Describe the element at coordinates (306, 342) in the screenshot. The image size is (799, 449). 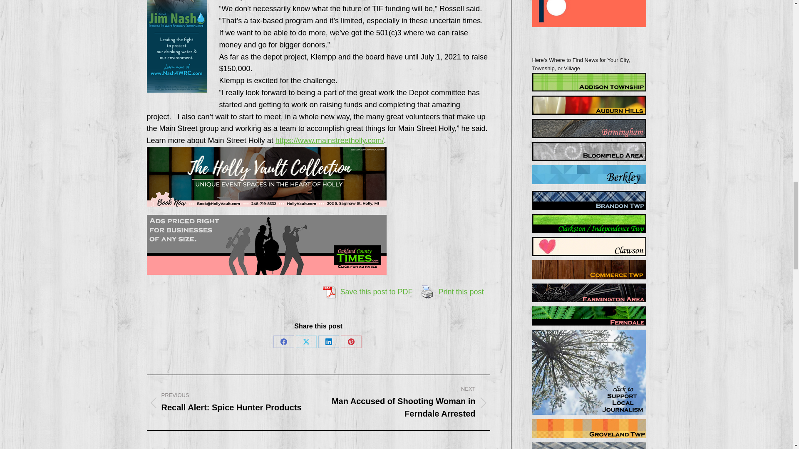
I see `X` at that location.